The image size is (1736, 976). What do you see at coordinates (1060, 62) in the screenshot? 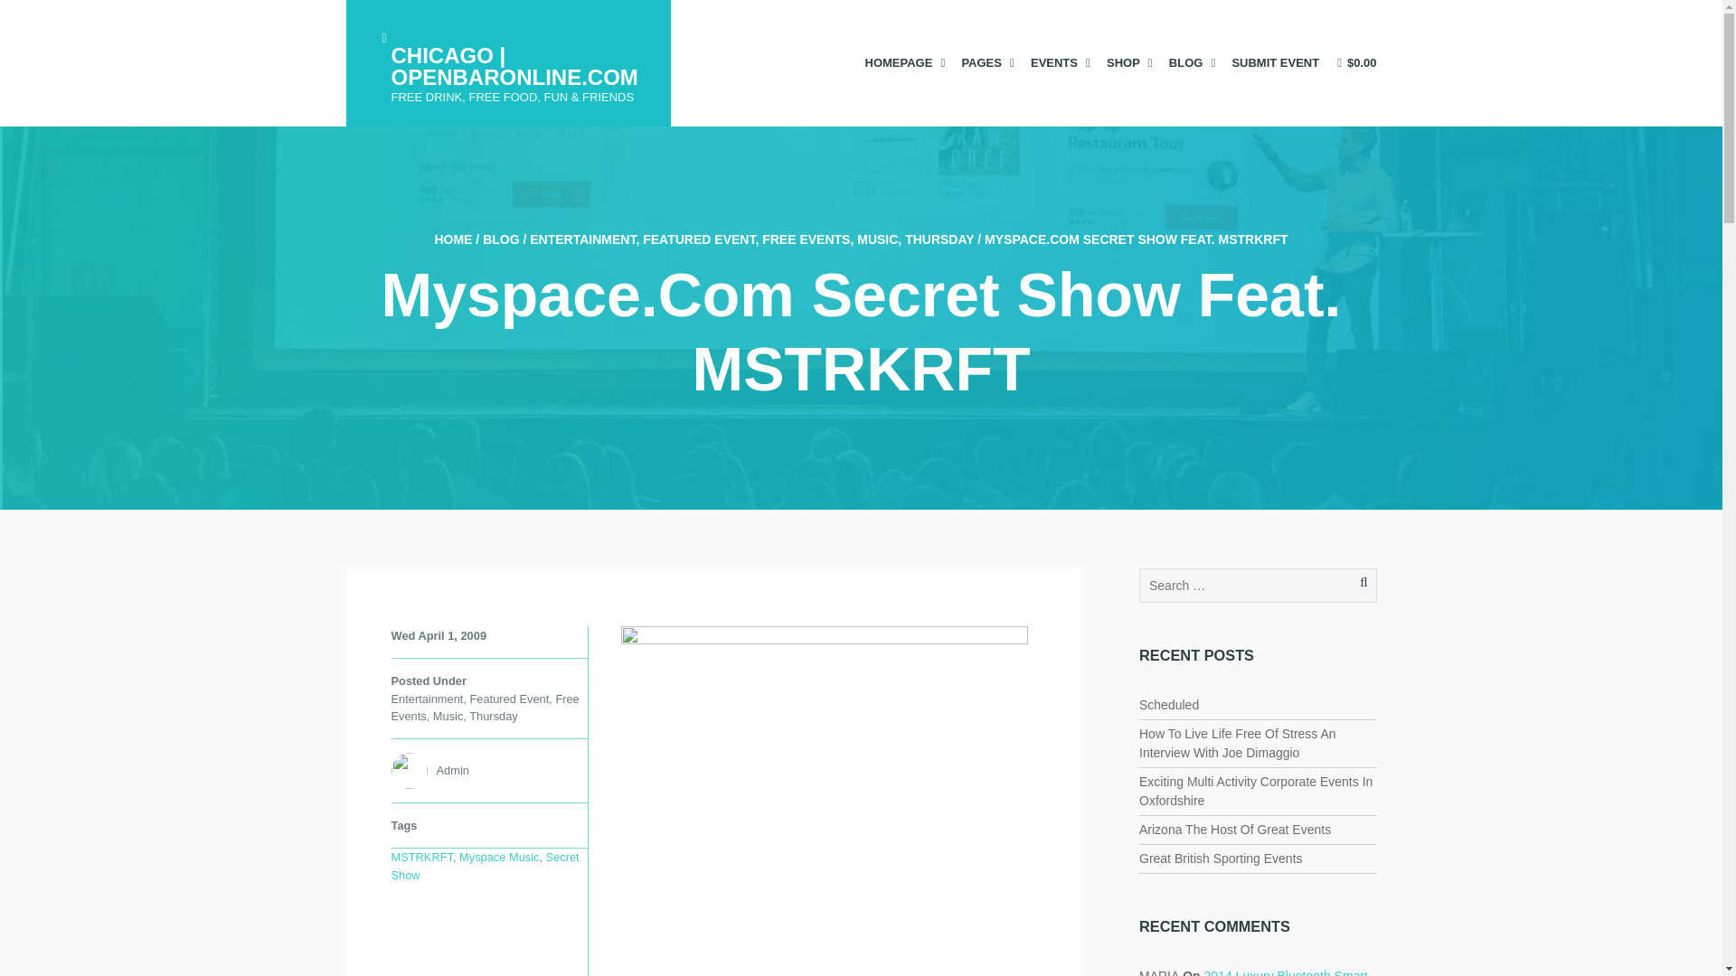
I see `EVENTS` at bounding box center [1060, 62].